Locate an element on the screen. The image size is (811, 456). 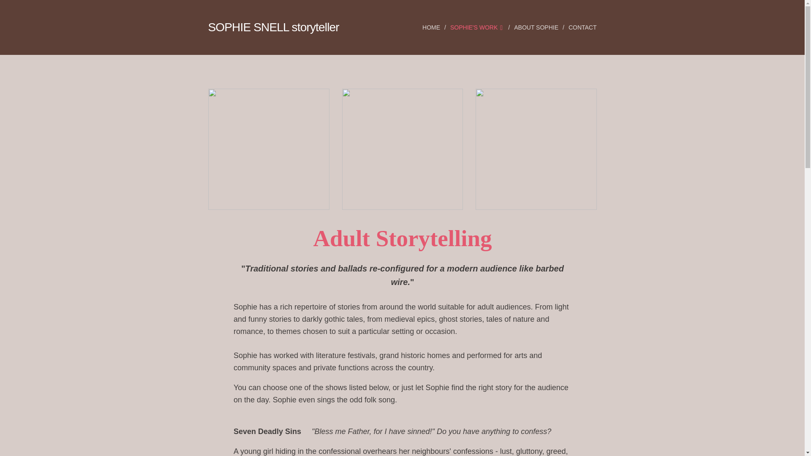
SOPHIE SNELL storyteller is located at coordinates (274, 27).